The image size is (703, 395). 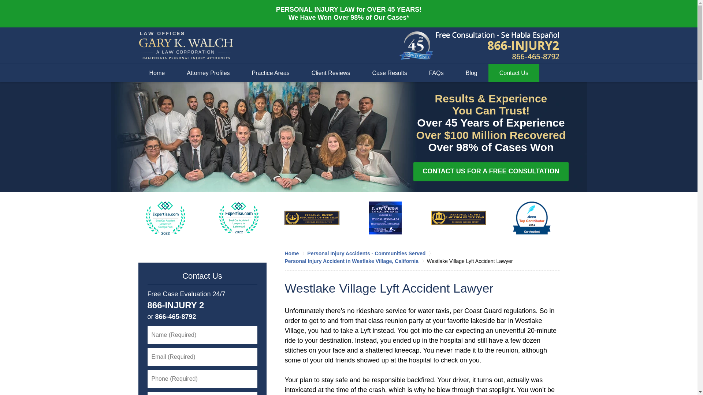 I want to click on Practice Areas, so click(x=271, y=73).